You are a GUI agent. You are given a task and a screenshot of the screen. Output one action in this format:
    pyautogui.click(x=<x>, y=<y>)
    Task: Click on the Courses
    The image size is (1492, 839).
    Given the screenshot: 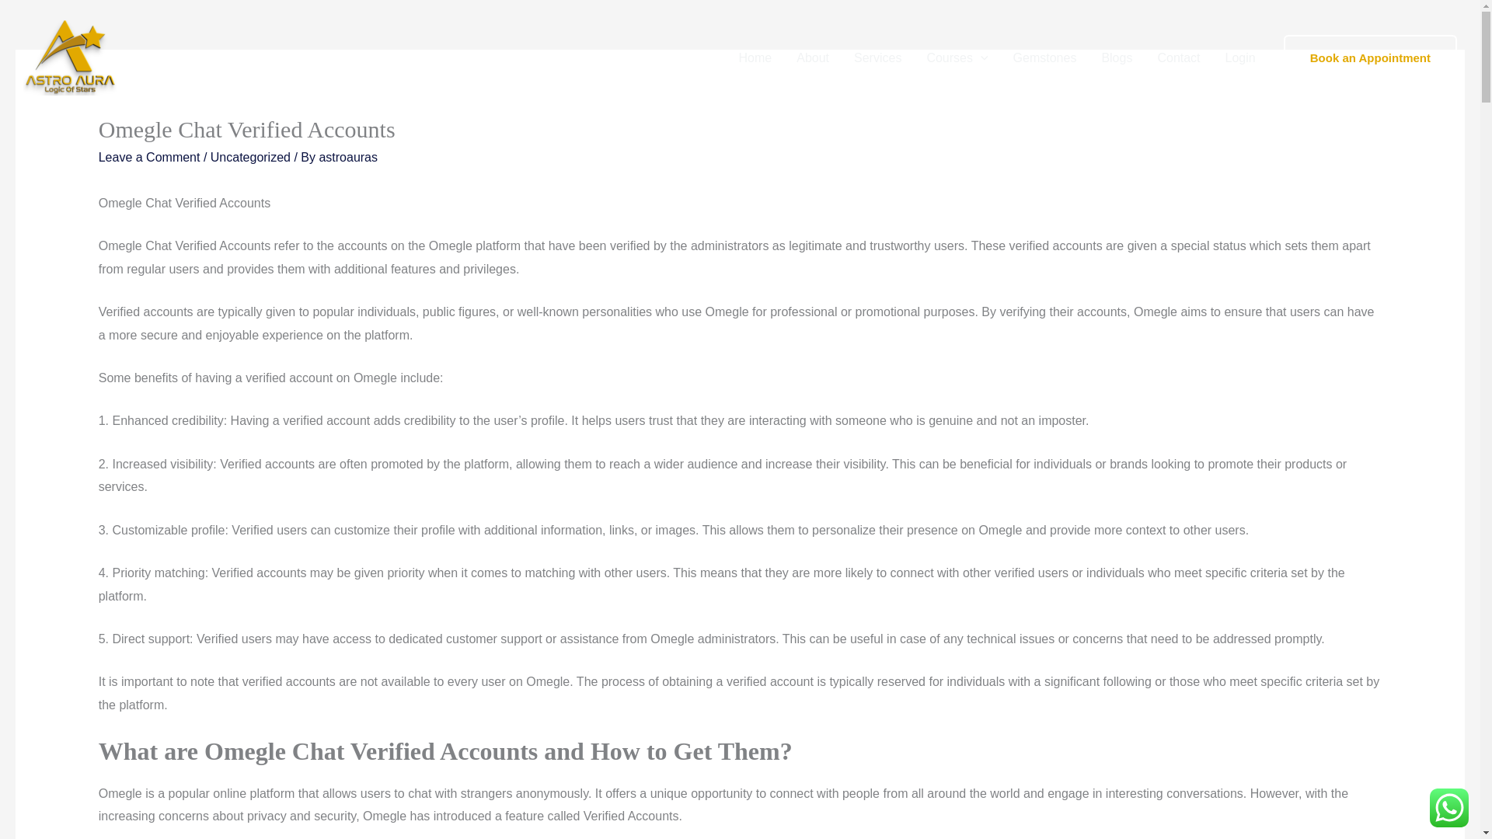 What is the action you would take?
    pyautogui.click(x=956, y=57)
    